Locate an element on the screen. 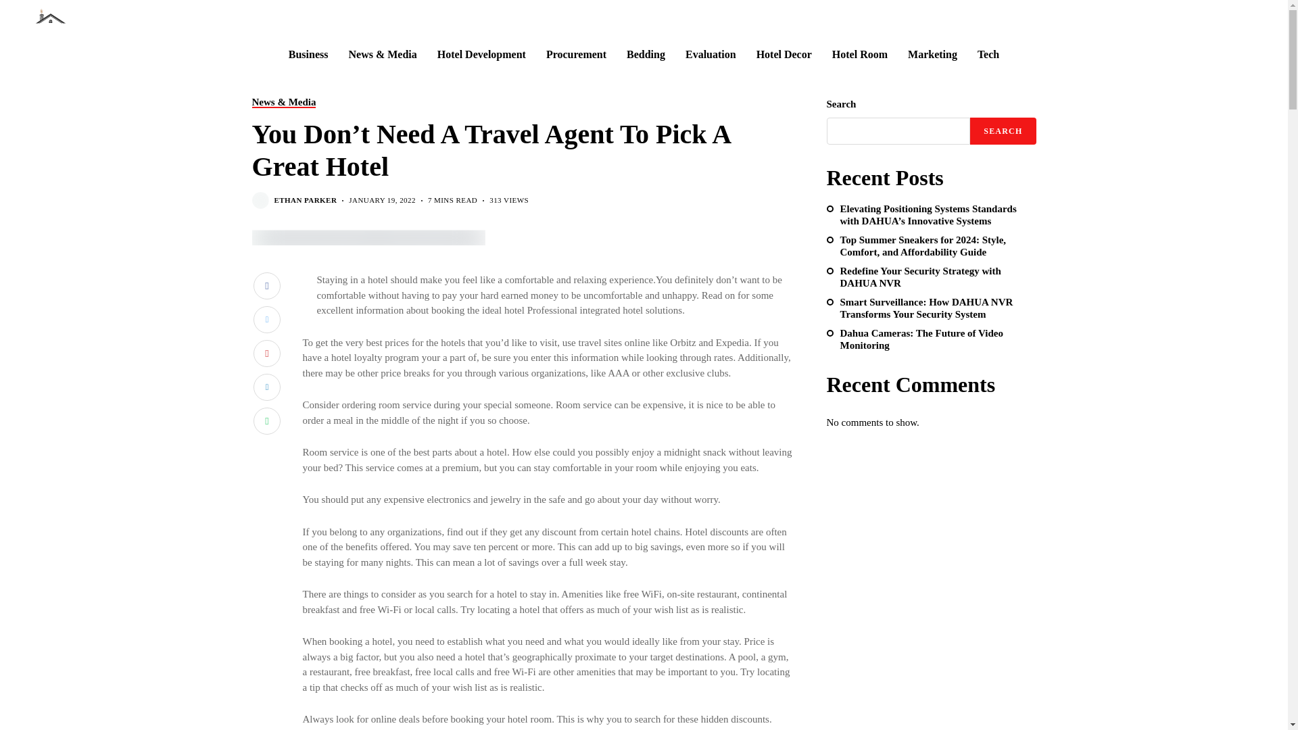 The height and width of the screenshot is (730, 1298). Posts by Ethan Parker is located at coordinates (306, 200).